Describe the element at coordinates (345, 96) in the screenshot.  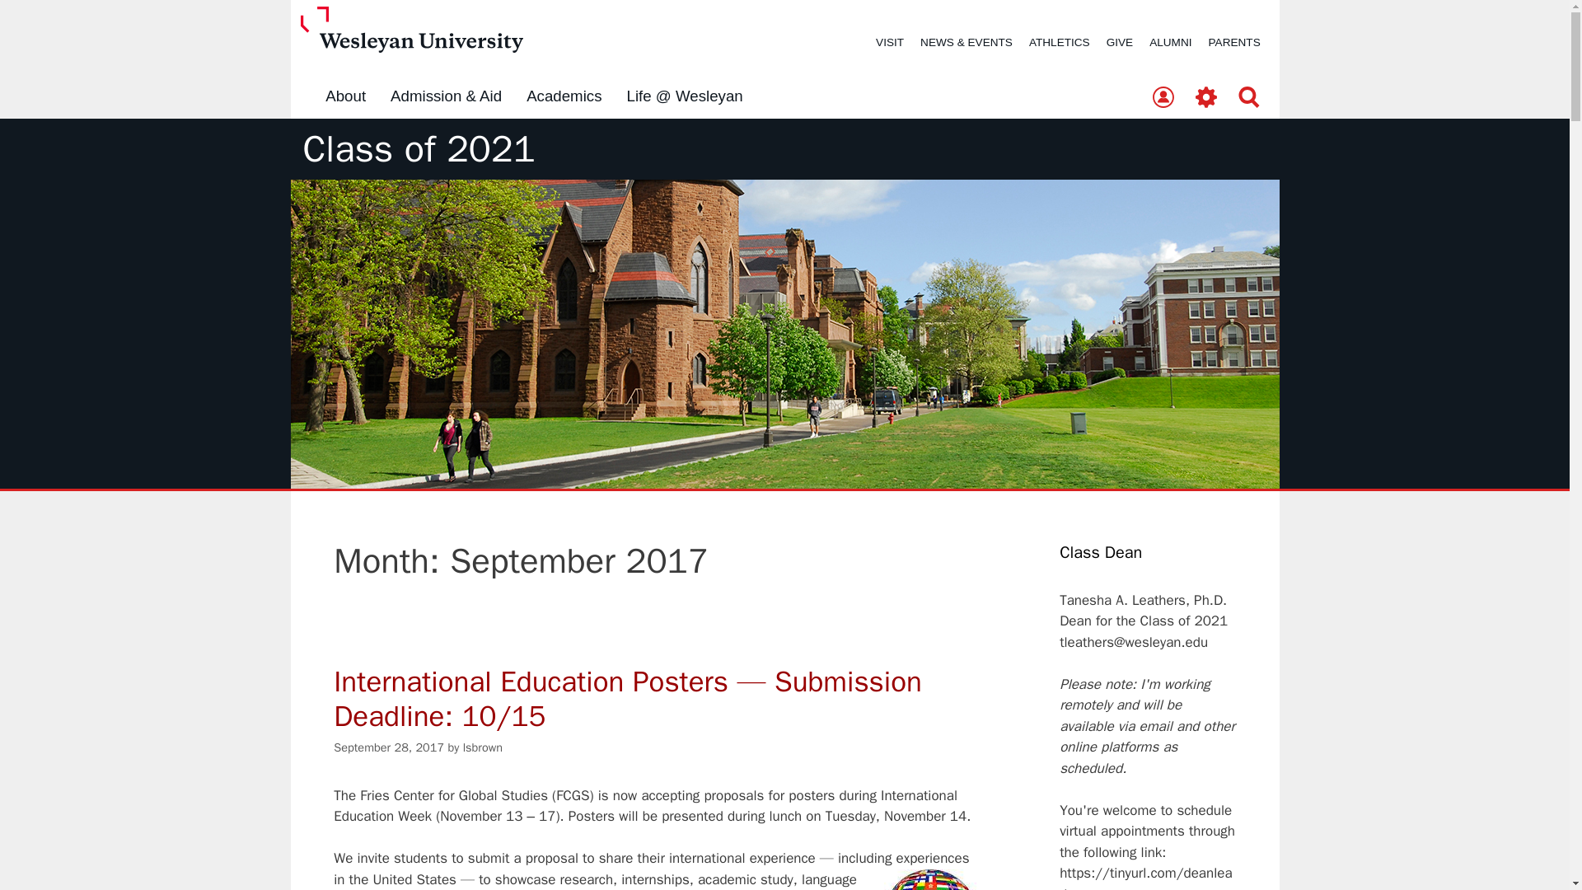
I see `About` at that location.